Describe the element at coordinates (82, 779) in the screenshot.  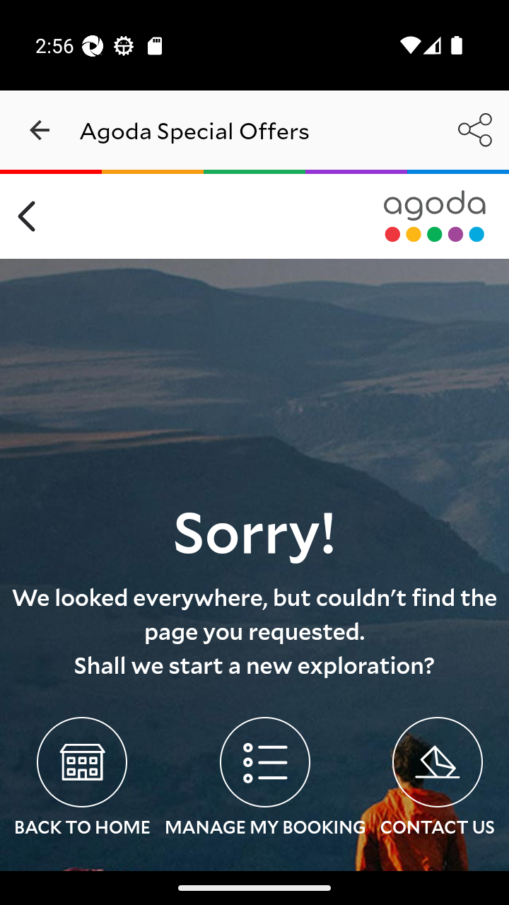
I see ` BACK TO HOME  BACK TO HOME` at that location.